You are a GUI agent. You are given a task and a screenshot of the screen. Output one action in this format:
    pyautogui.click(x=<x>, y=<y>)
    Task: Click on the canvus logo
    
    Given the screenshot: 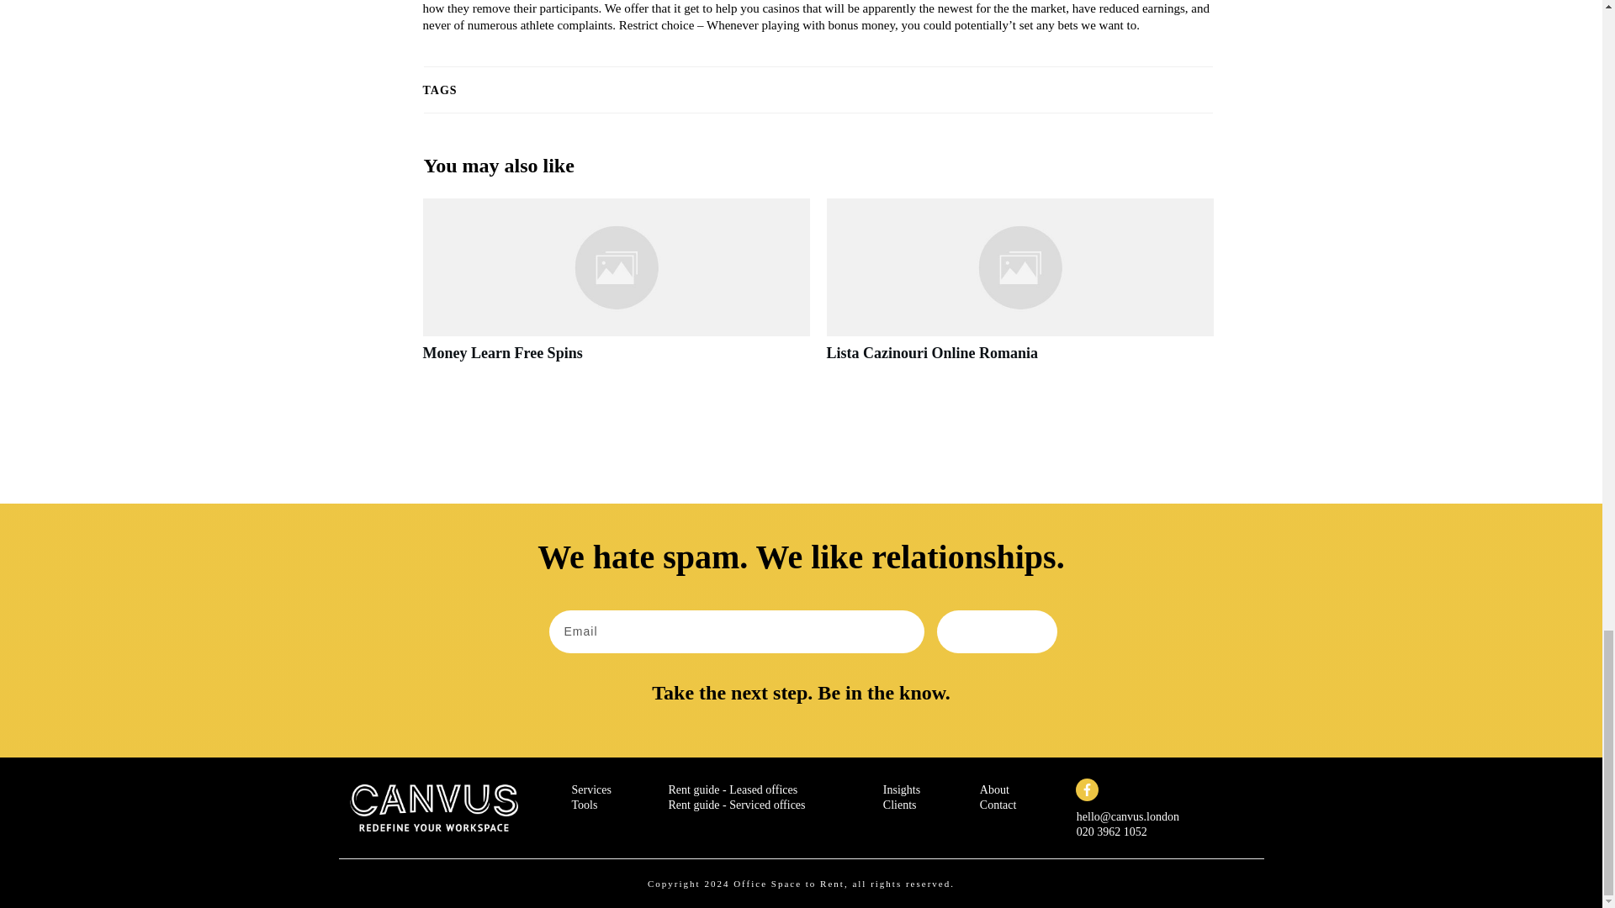 What is the action you would take?
    pyautogui.click(x=434, y=807)
    